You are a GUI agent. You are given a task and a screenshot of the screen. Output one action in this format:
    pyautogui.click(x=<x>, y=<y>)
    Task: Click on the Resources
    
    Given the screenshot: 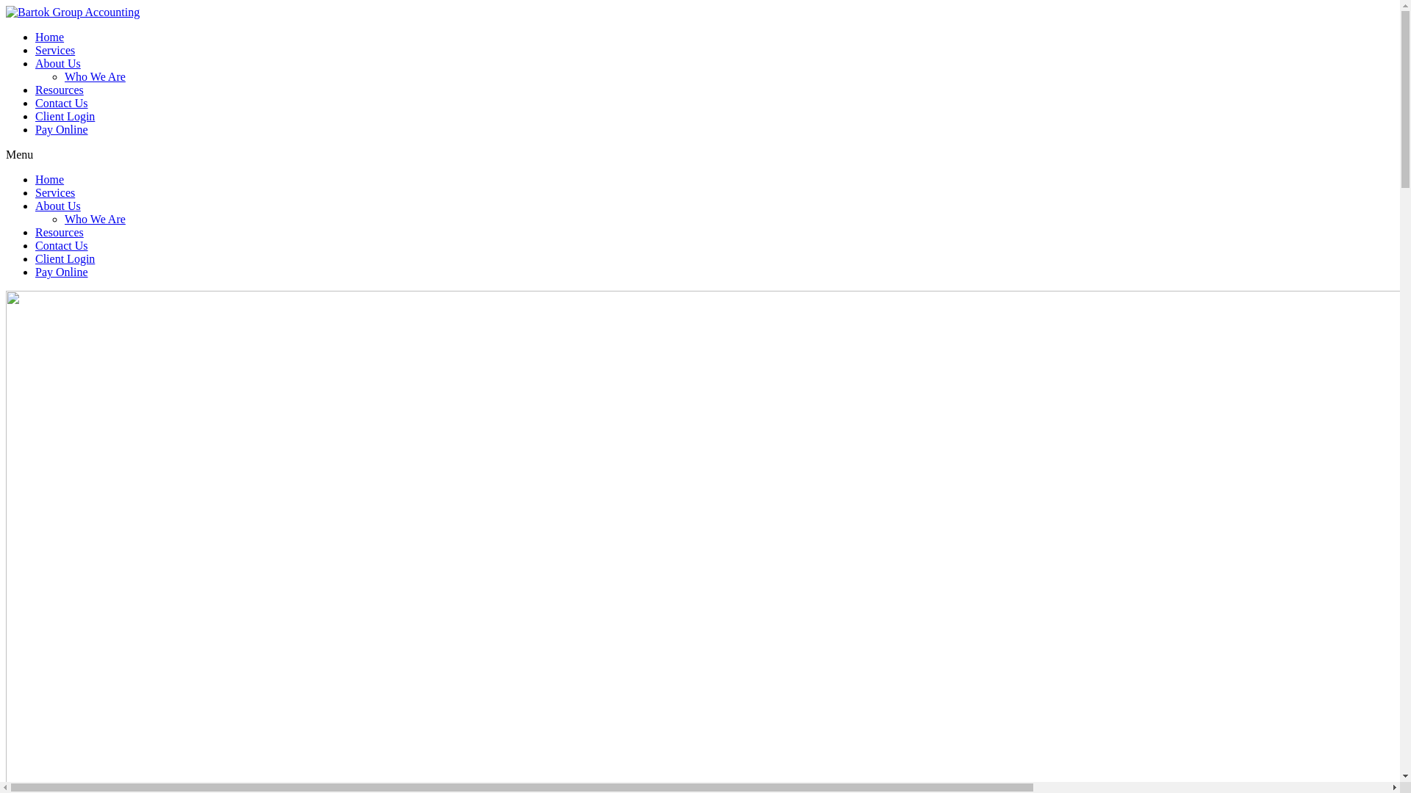 What is the action you would take?
    pyautogui.click(x=60, y=232)
    